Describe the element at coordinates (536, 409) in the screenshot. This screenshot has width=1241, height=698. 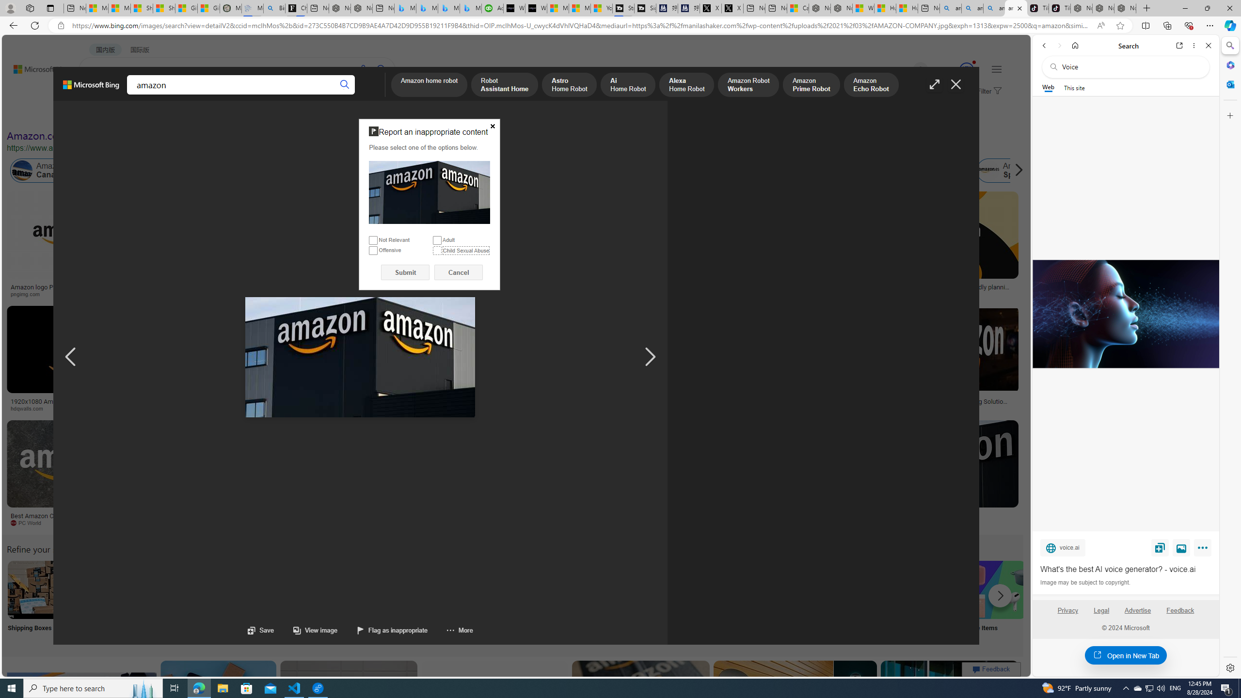
I see `Long Island Press` at that location.